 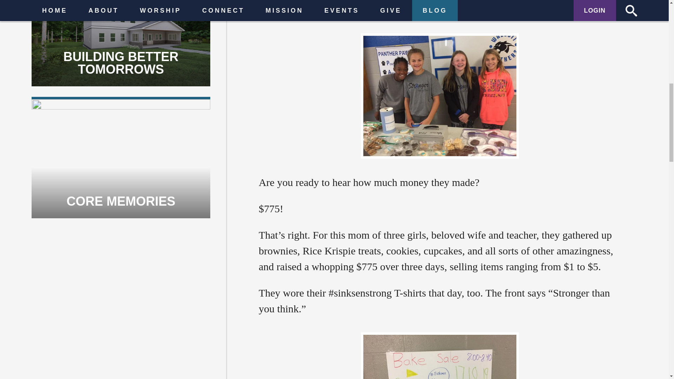 I want to click on Share via Facebook, so click(x=285, y=352).